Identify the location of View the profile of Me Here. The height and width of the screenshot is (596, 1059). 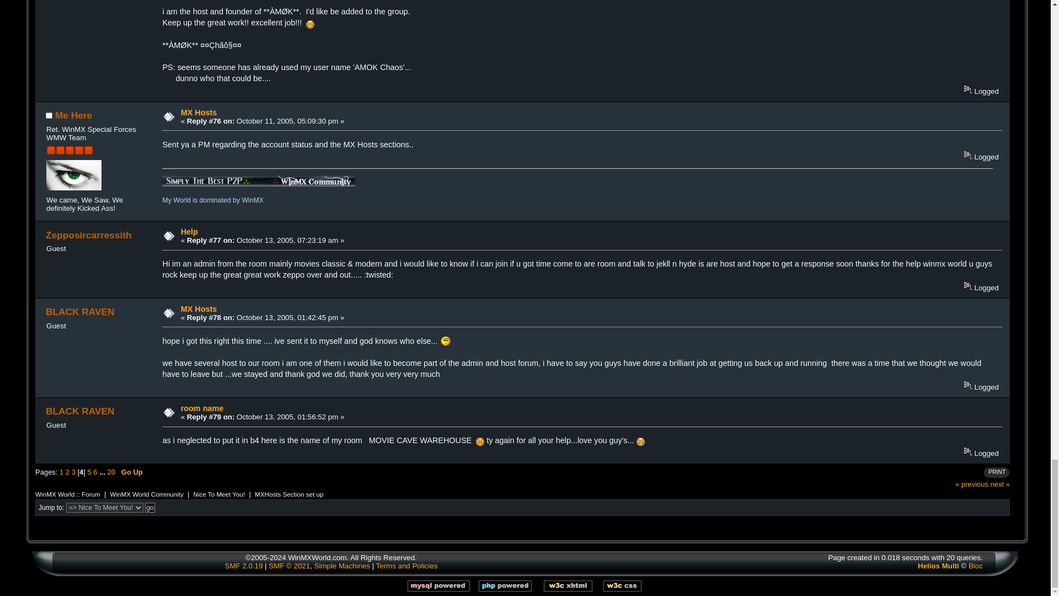
(73, 115).